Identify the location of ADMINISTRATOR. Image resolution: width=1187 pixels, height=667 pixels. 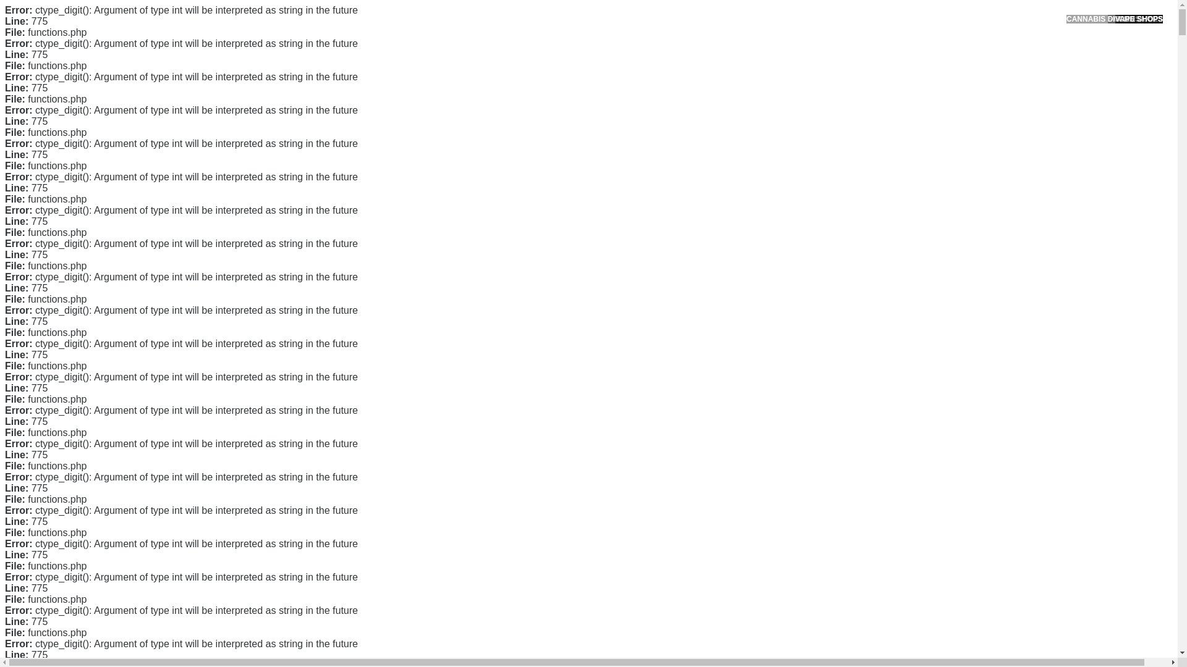
(340, 67).